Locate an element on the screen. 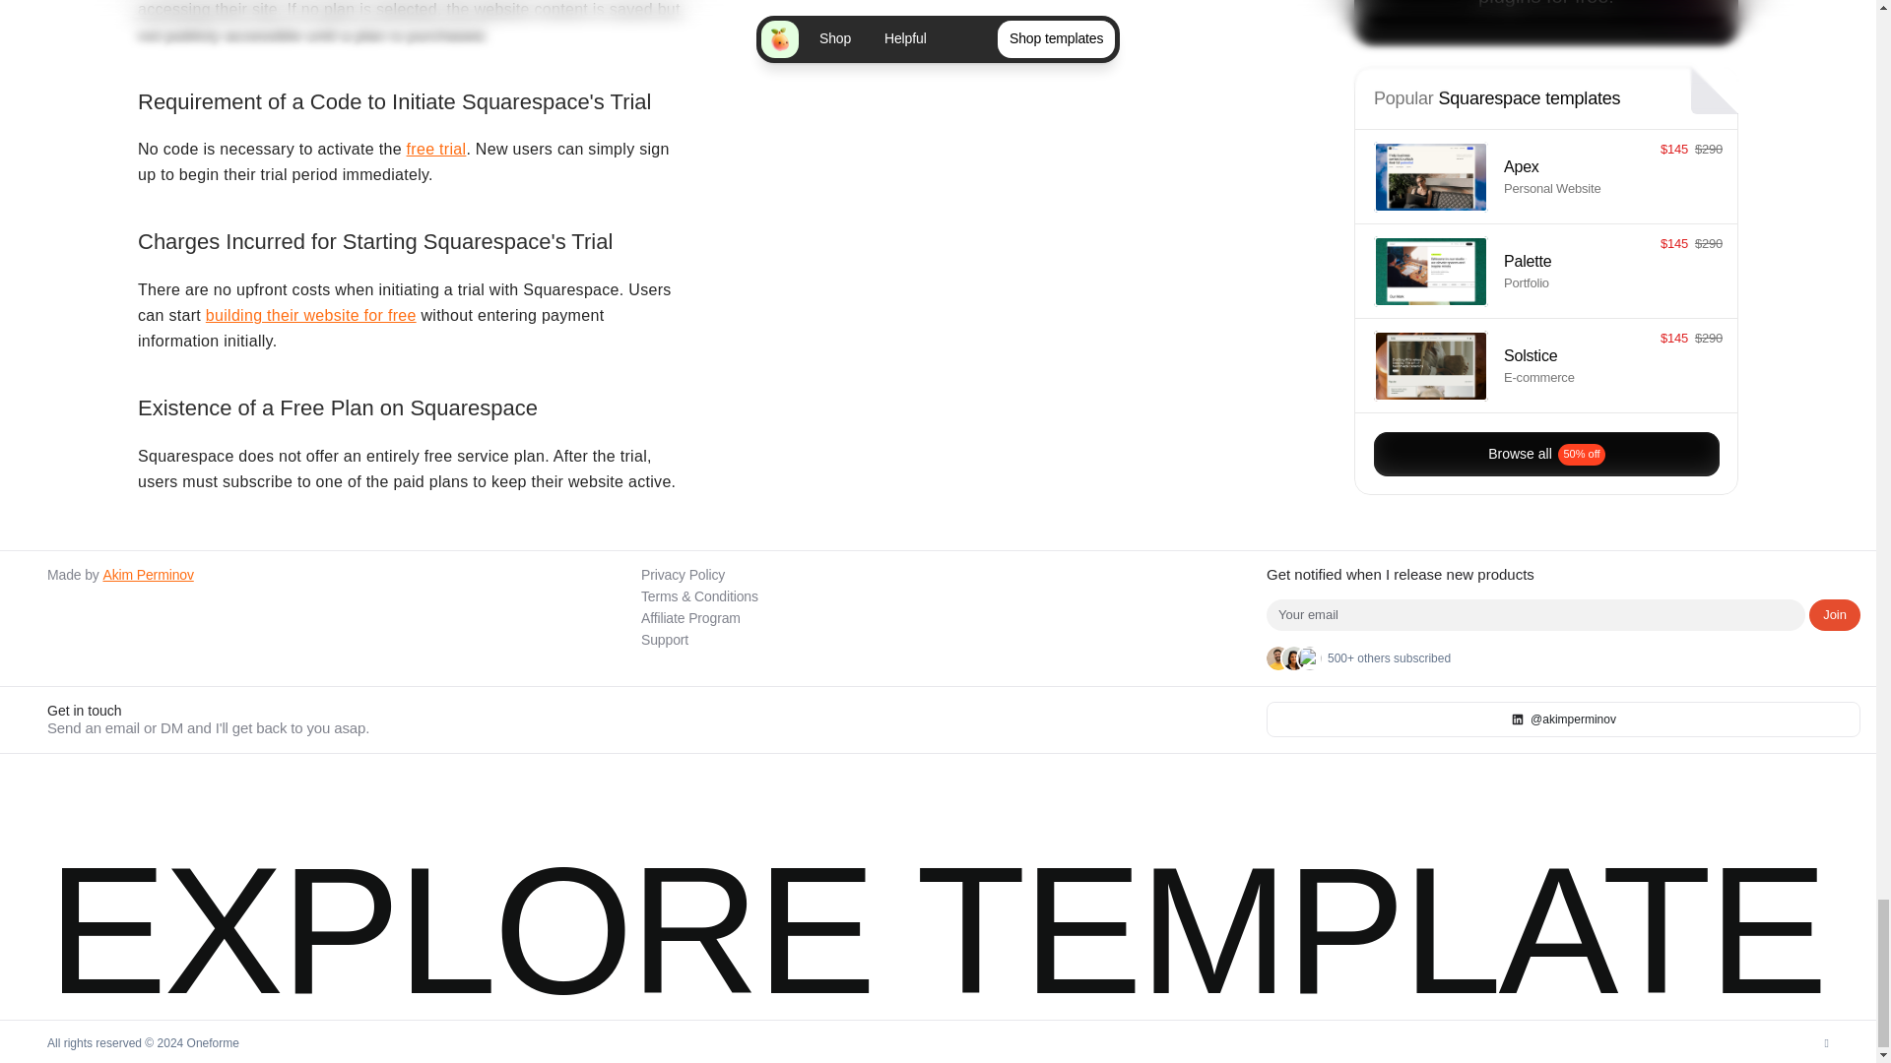  building their website for free is located at coordinates (311, 315).